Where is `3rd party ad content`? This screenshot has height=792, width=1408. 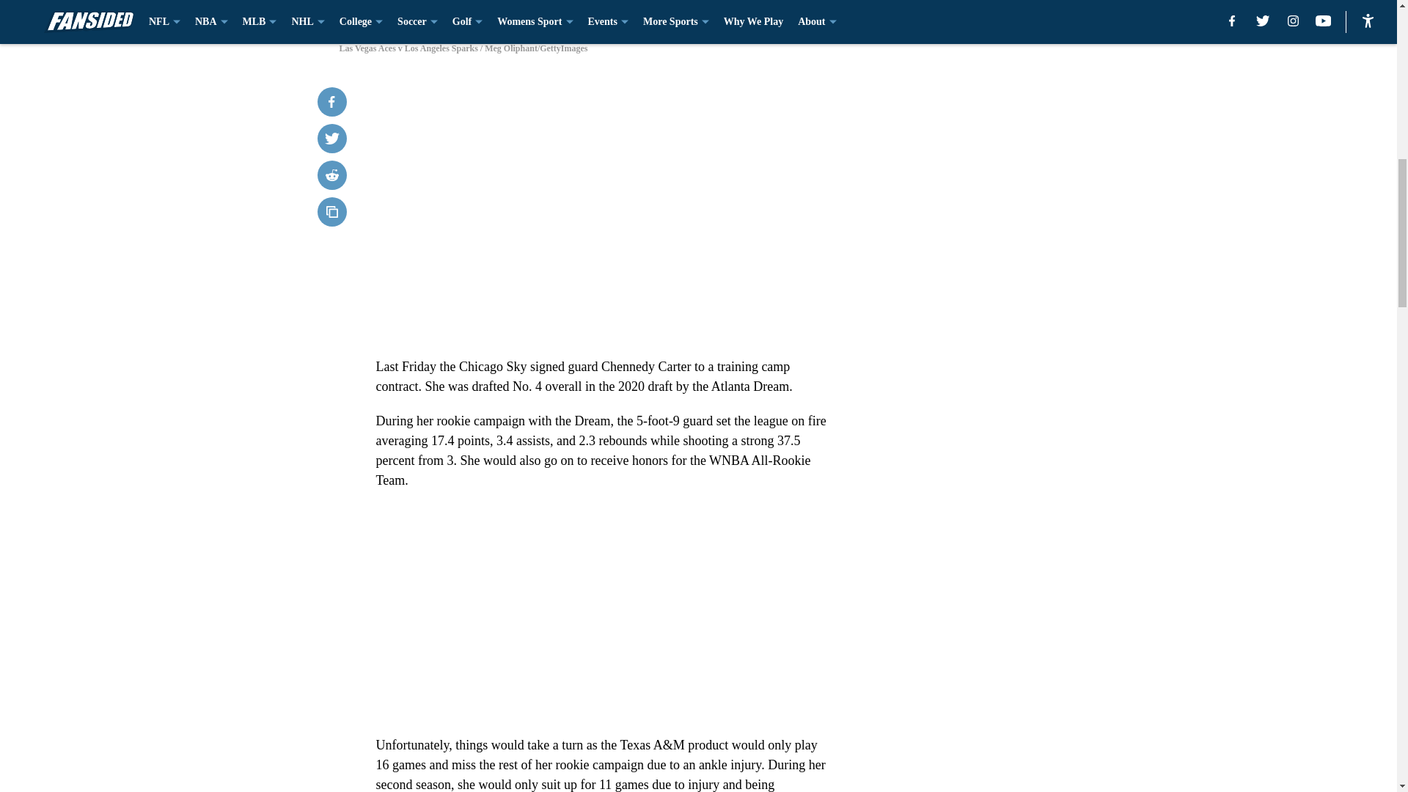 3rd party ad content is located at coordinates (1013, 390).